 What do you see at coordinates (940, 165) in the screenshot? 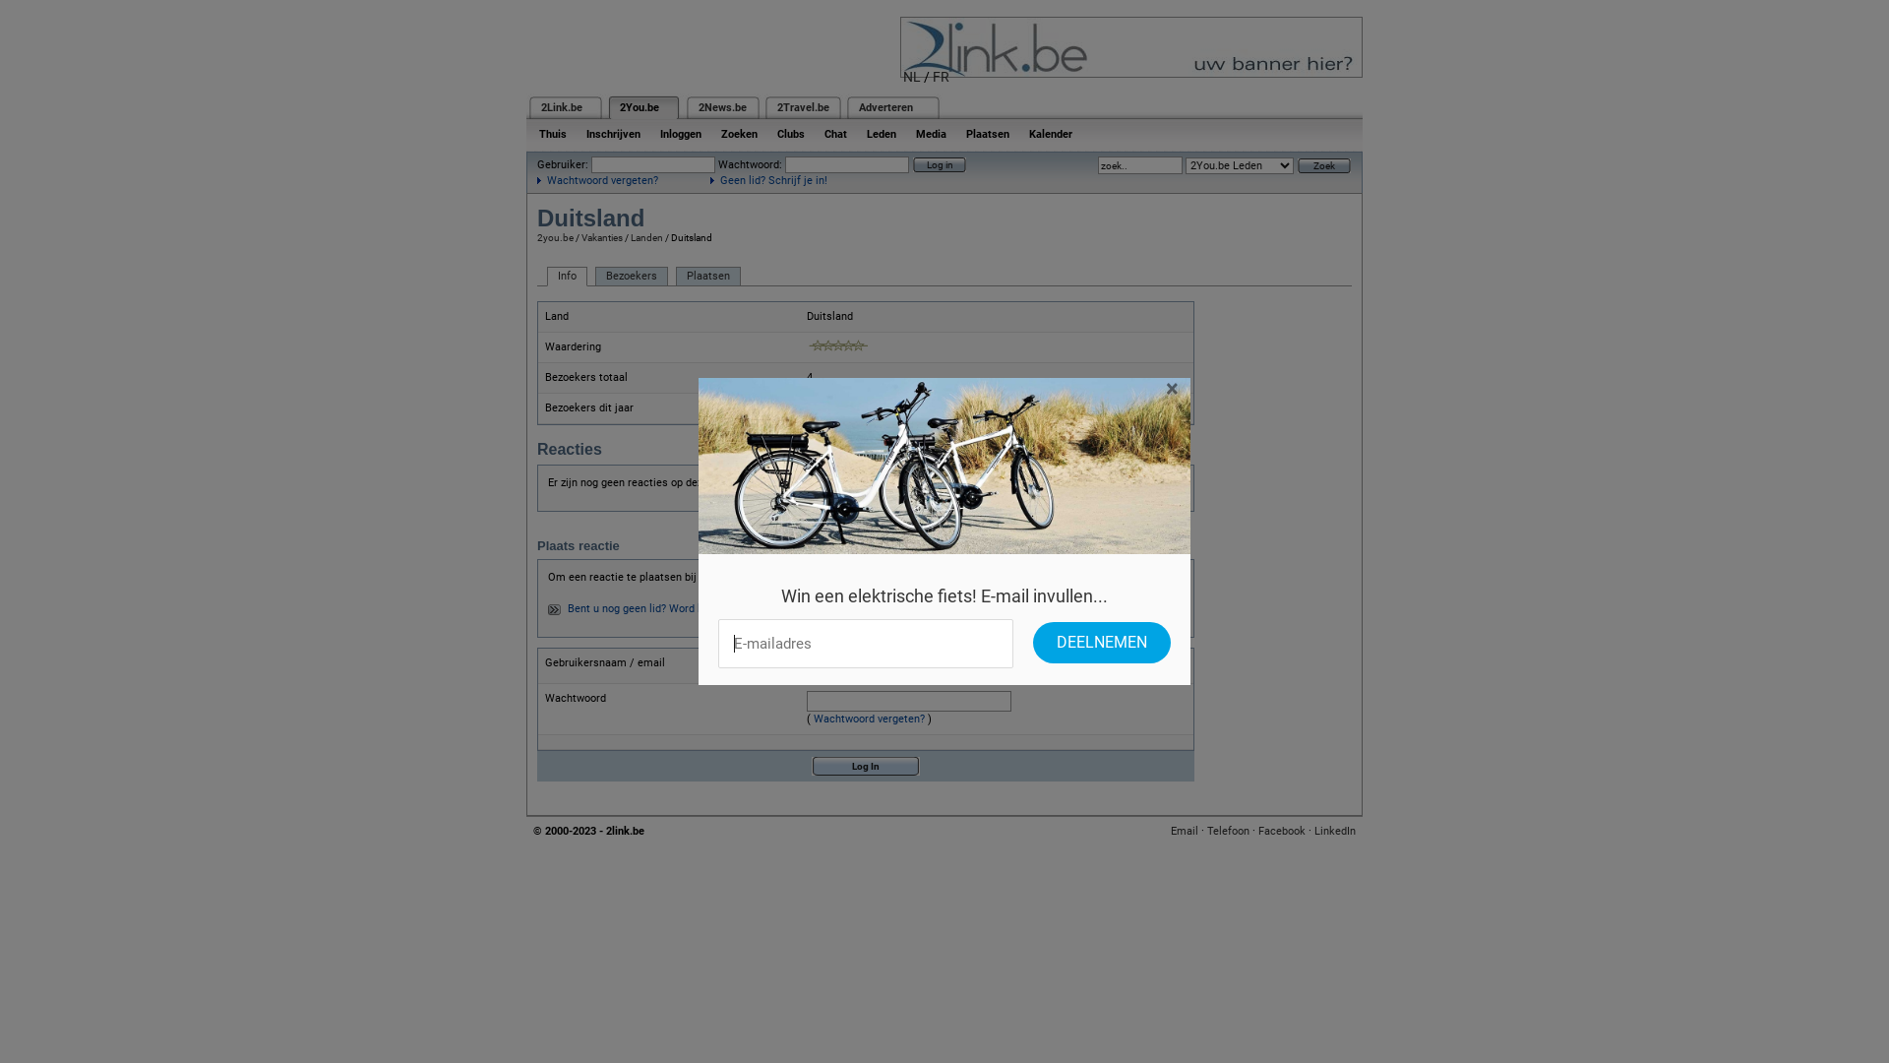
I see `Log in` at bounding box center [940, 165].